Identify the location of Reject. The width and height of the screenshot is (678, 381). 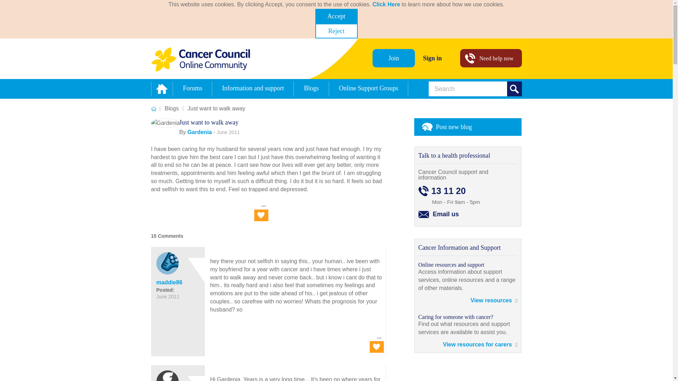
(336, 31).